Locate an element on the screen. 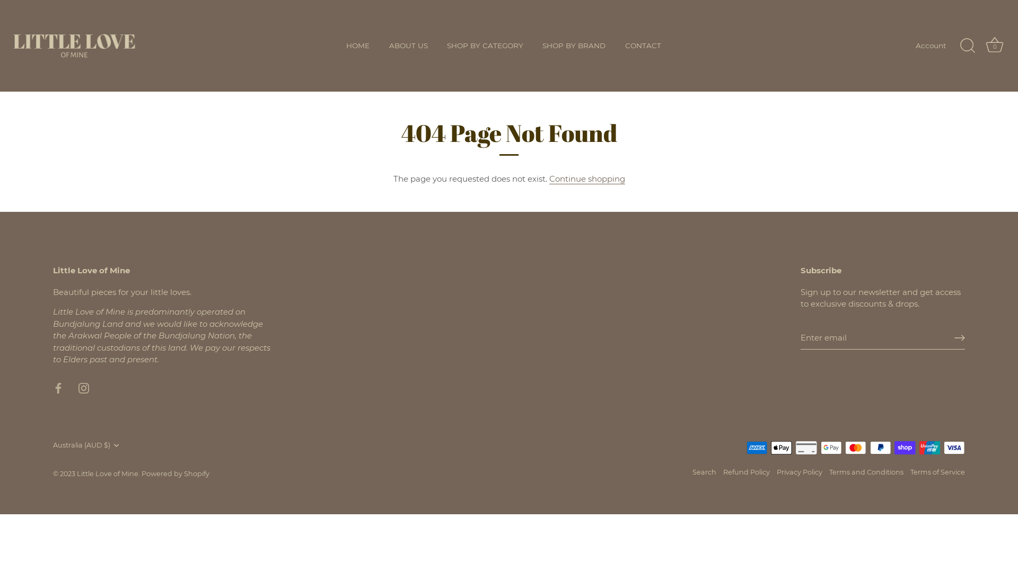 This screenshot has height=572, width=1018. HOME is located at coordinates (358, 46).